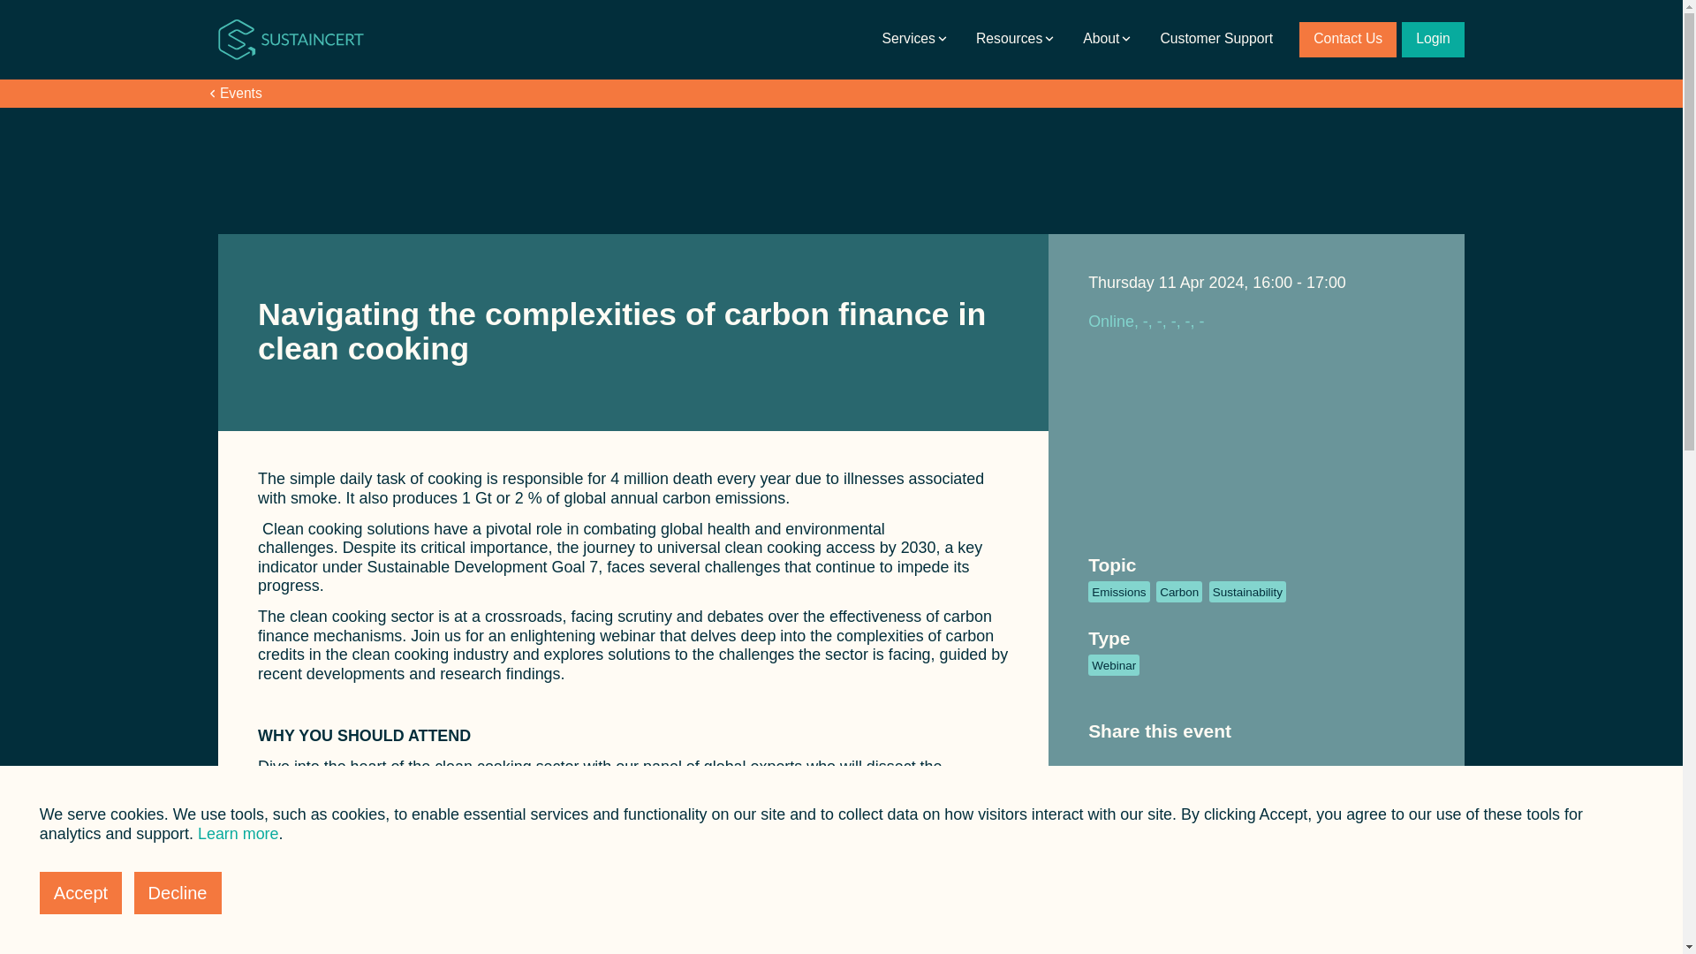 The width and height of the screenshot is (1696, 954). Describe the element at coordinates (1433, 39) in the screenshot. I see `Login` at that location.